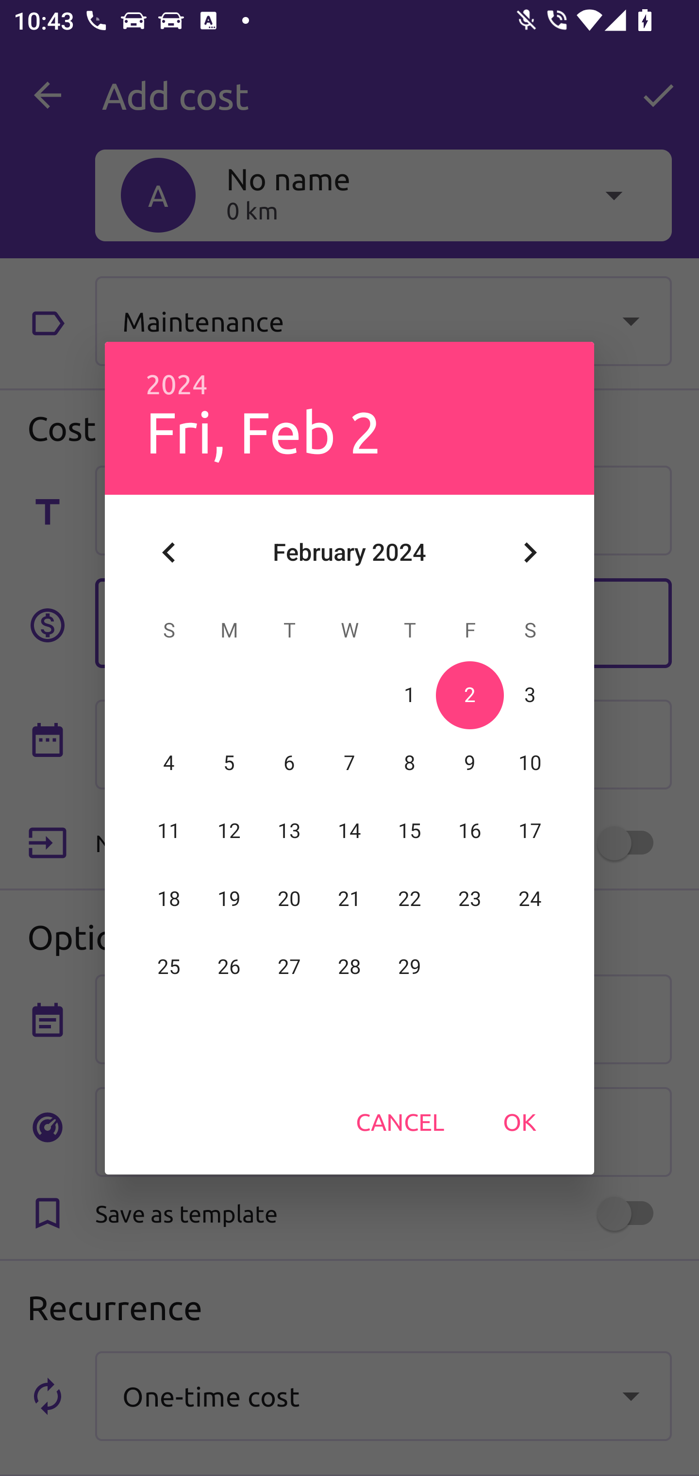 This screenshot has width=699, height=1476. What do you see at coordinates (519, 1122) in the screenshot?
I see `OK` at bounding box center [519, 1122].